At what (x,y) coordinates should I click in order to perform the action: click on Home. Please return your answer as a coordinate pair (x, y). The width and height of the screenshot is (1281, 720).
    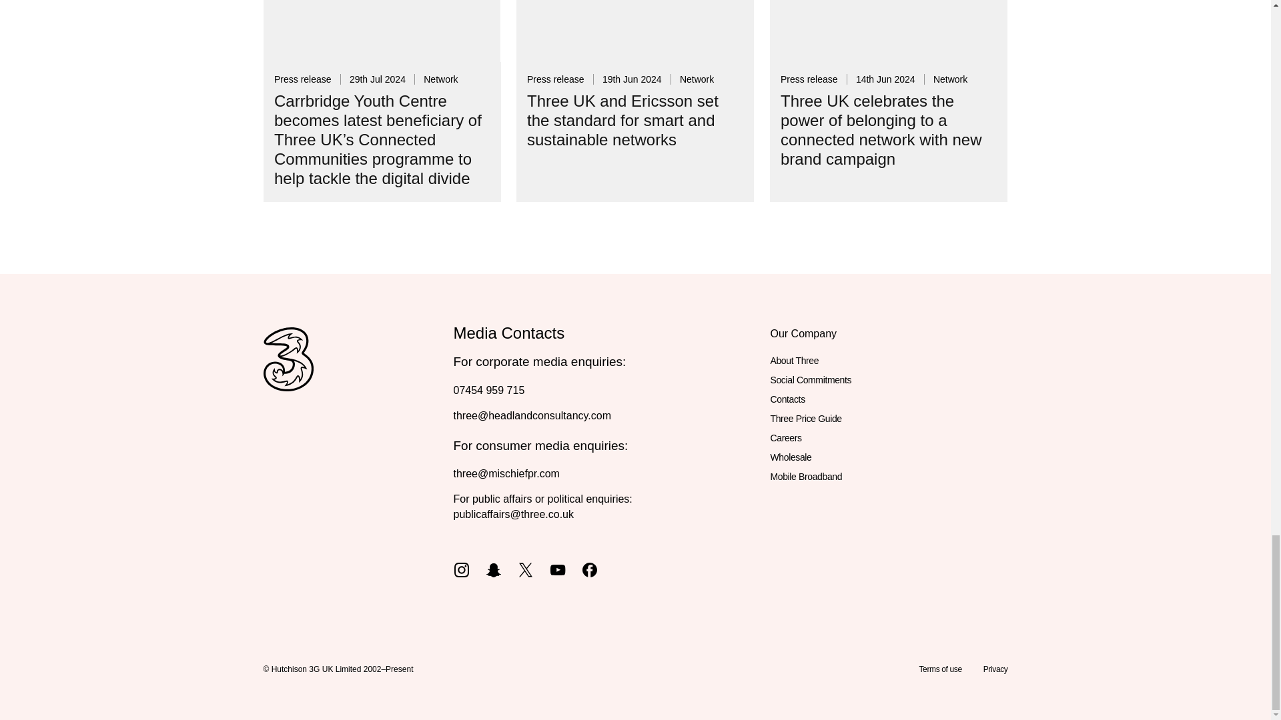
    Looking at the image, I should click on (287, 374).